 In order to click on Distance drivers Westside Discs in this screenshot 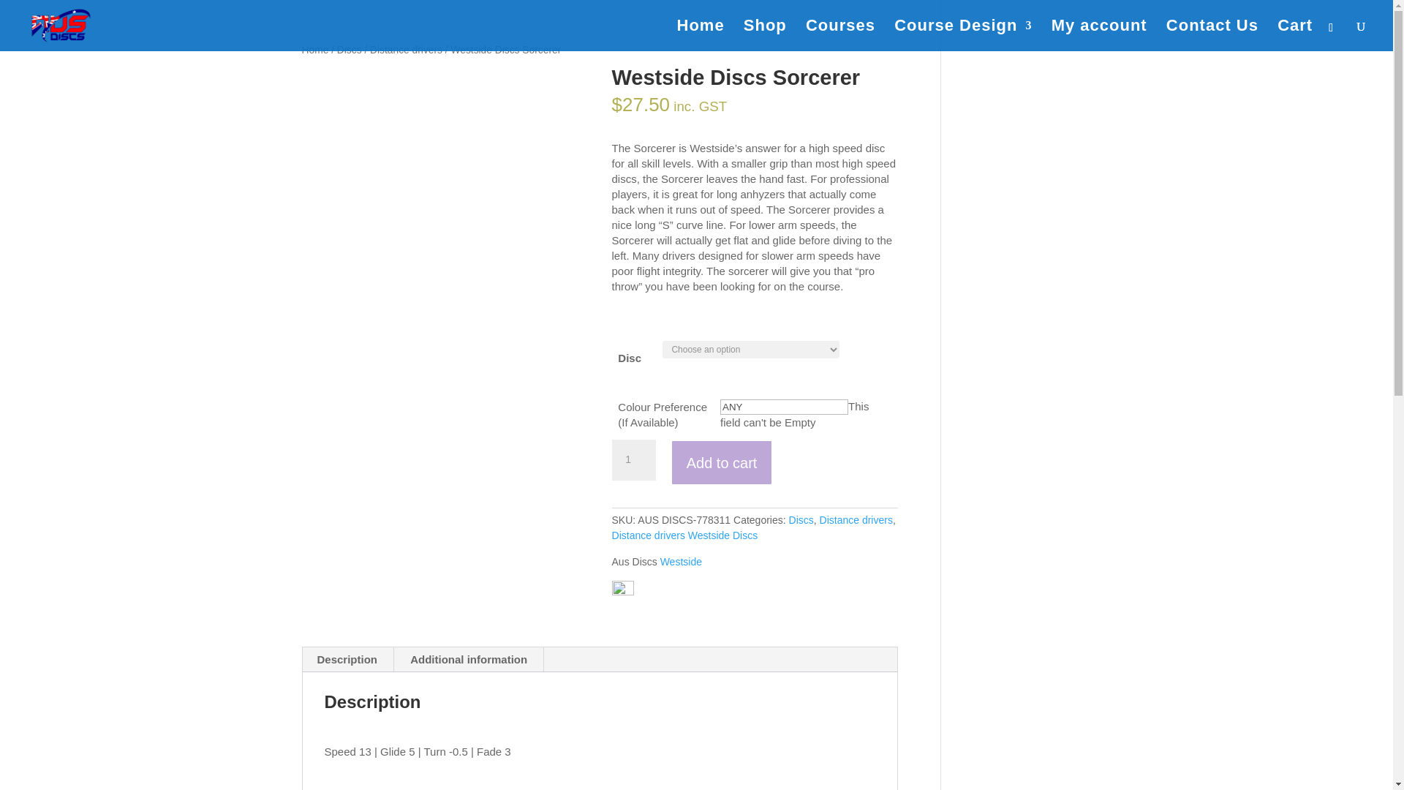, I will do `click(684, 535)`.